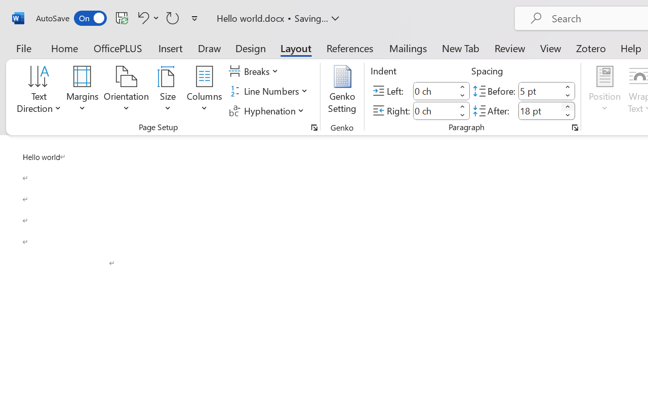  What do you see at coordinates (268, 110) in the screenshot?
I see `Hyphenation` at bounding box center [268, 110].